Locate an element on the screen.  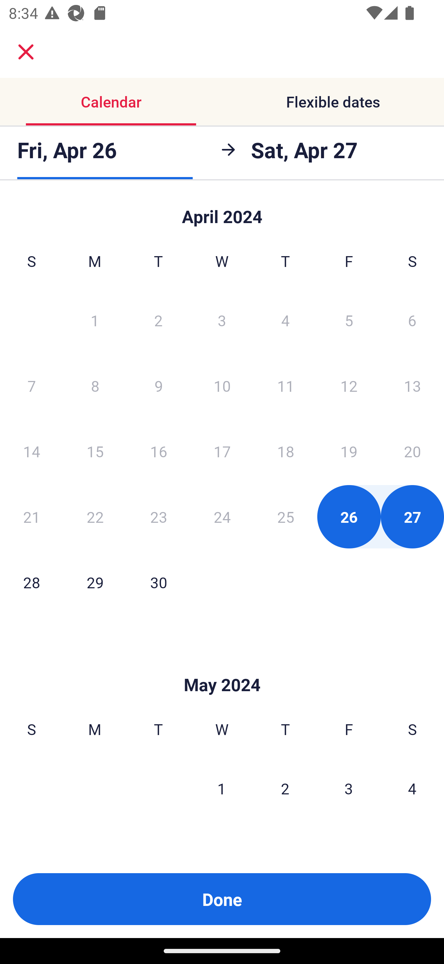
22 Monday, April 22, 2024 is located at coordinates (95, 517).